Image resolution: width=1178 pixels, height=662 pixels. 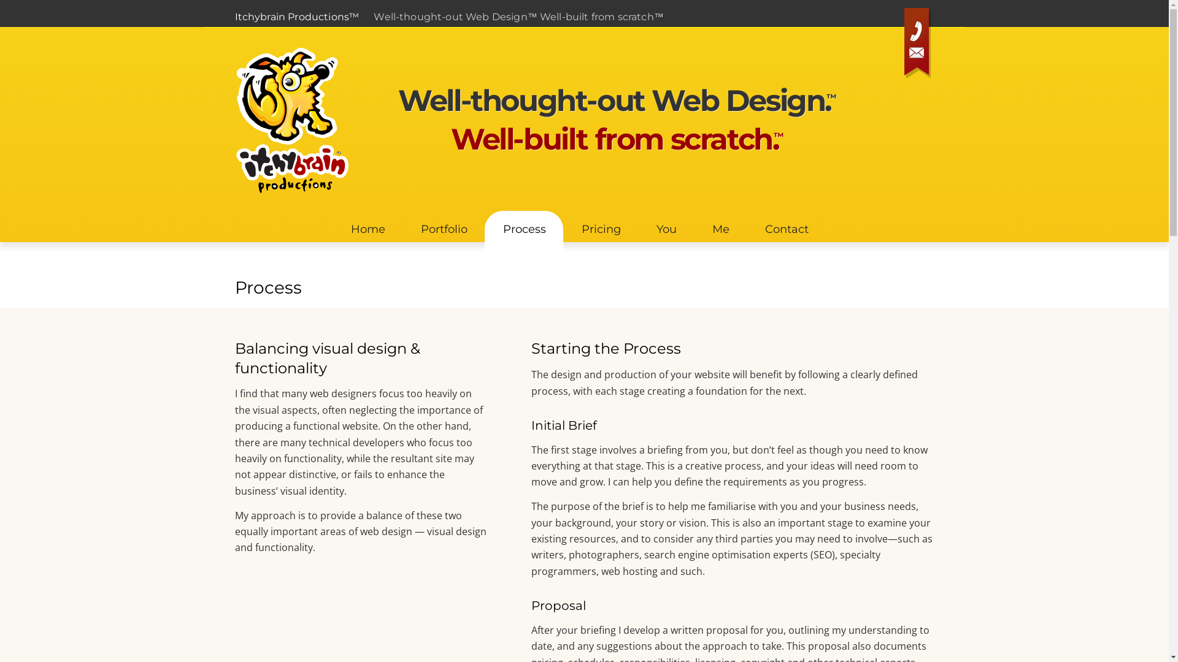 What do you see at coordinates (787, 227) in the screenshot?
I see `Contact` at bounding box center [787, 227].